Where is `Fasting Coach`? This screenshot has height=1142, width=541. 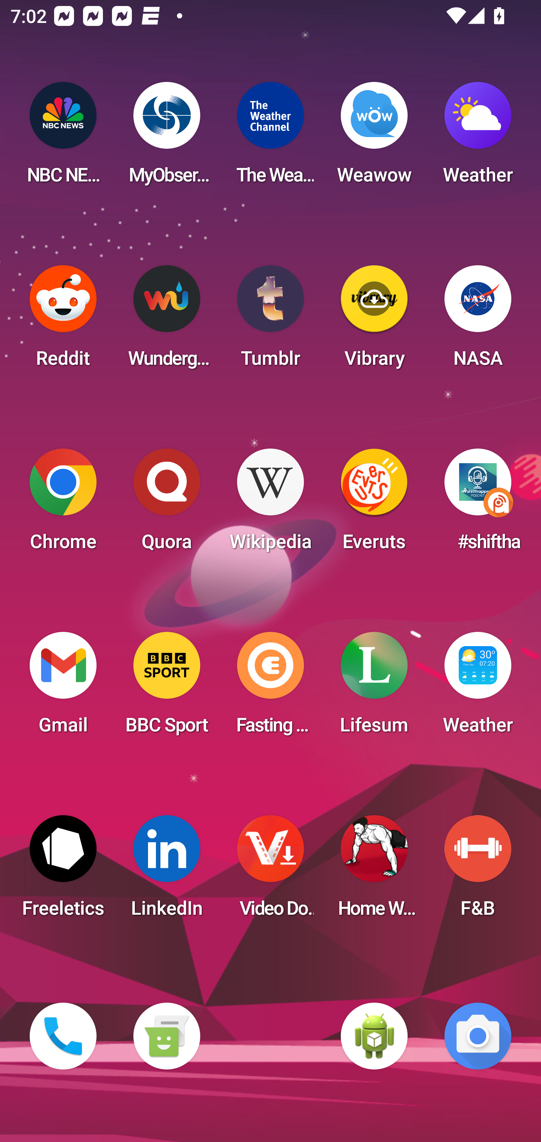 Fasting Coach is located at coordinates (270, 687).